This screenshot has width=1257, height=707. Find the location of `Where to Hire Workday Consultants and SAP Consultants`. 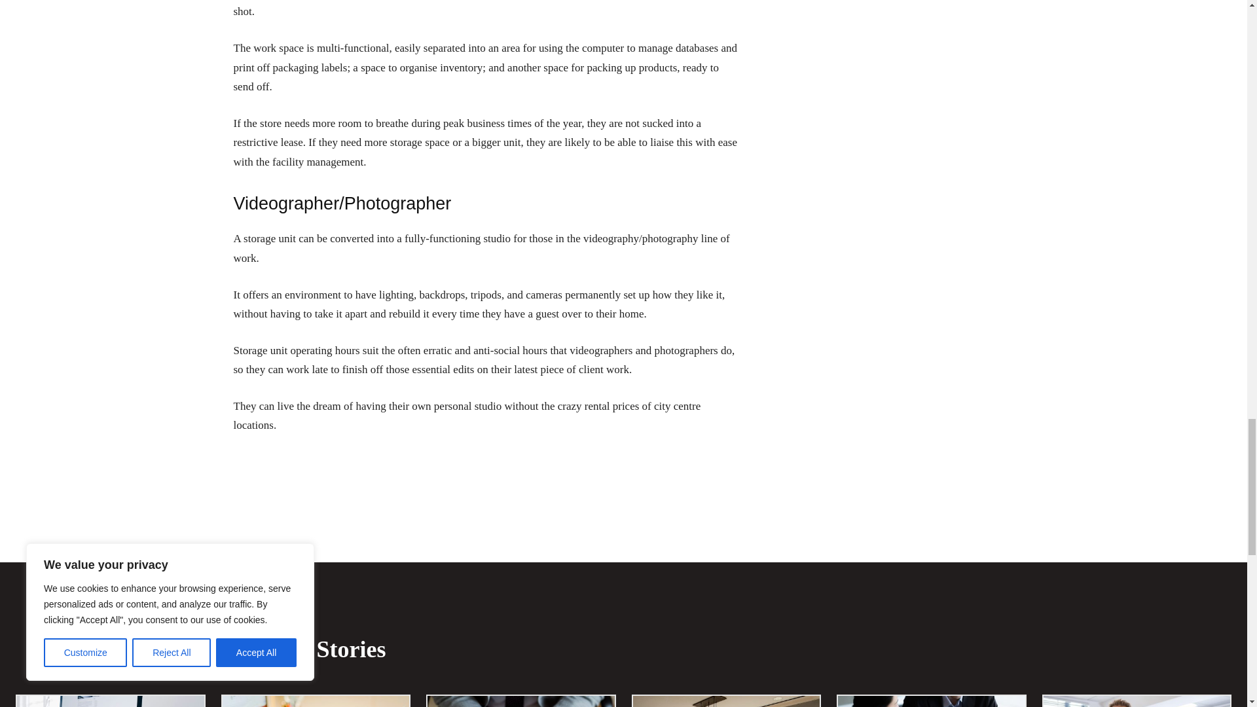

Where to Hire Workday Consultants and SAP Consultants is located at coordinates (110, 701).